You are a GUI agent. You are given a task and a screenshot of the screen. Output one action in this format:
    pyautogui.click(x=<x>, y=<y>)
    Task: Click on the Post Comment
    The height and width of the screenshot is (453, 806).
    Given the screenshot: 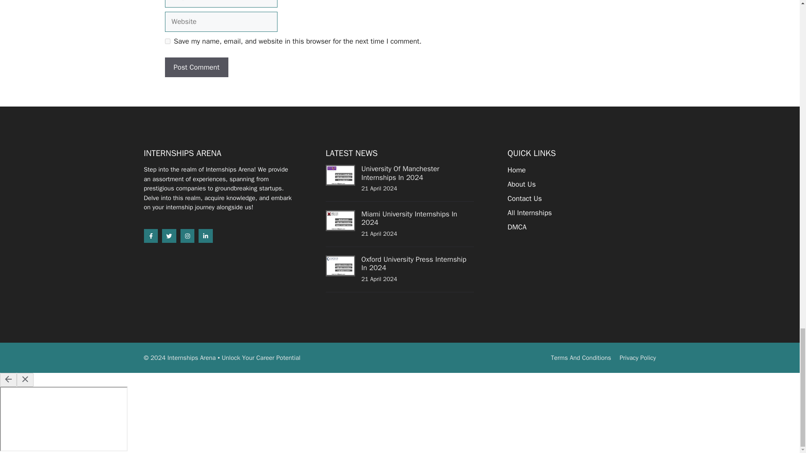 What is the action you would take?
    pyautogui.click(x=196, y=67)
    